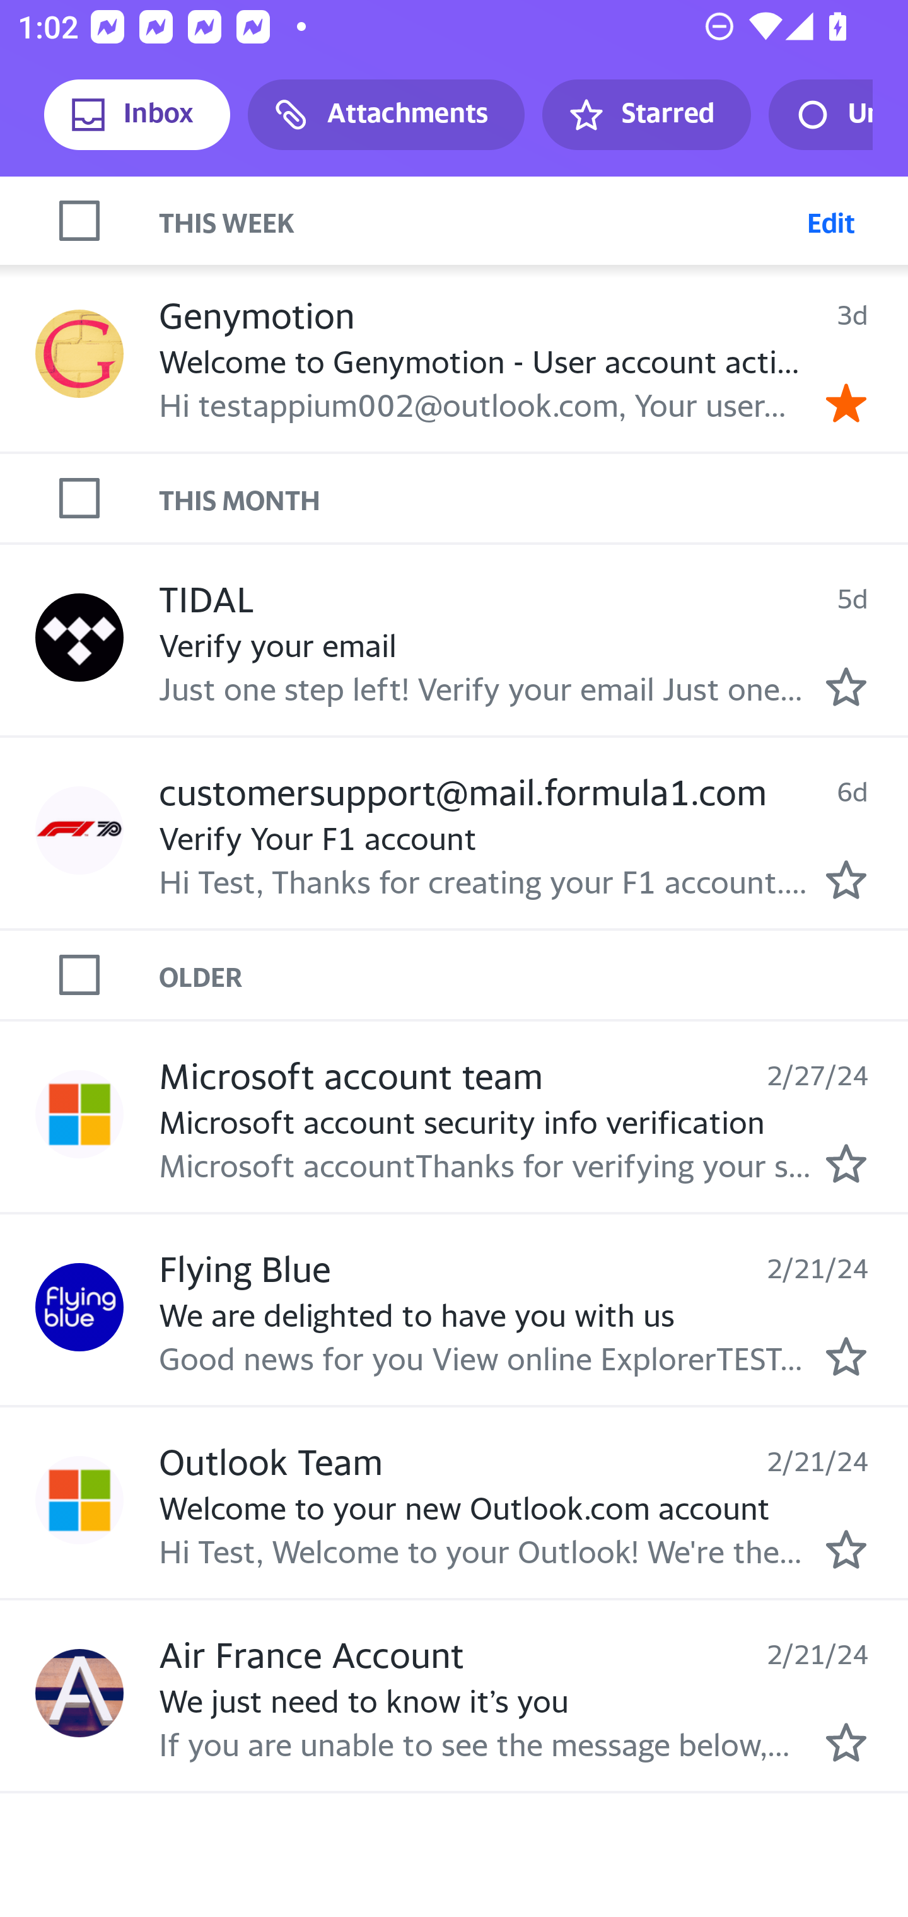 This screenshot has width=908, height=1917. I want to click on Mark as starred., so click(846, 687).